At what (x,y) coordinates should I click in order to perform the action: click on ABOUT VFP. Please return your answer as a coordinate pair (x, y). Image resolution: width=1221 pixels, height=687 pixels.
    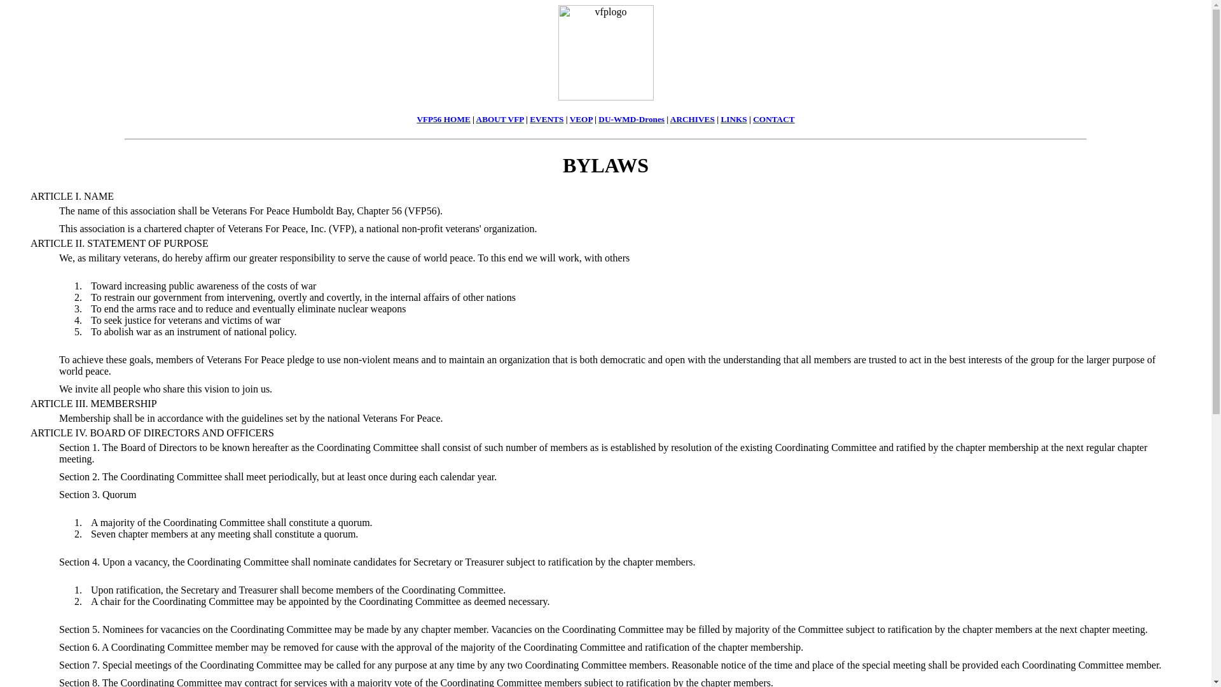
    Looking at the image, I should click on (500, 120).